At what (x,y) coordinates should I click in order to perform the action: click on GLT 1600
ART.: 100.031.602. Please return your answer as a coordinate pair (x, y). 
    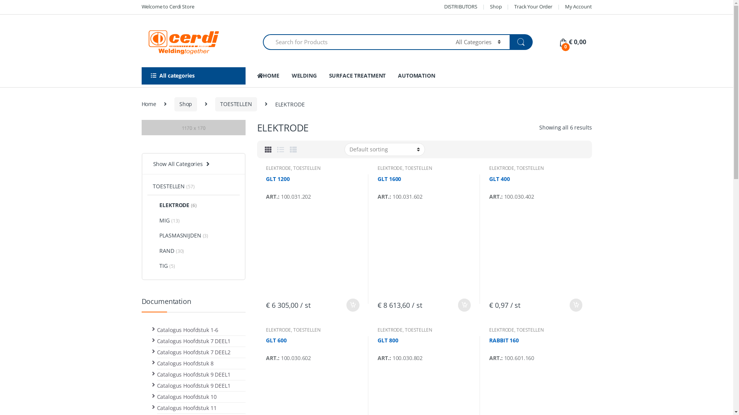
    Looking at the image, I should click on (424, 235).